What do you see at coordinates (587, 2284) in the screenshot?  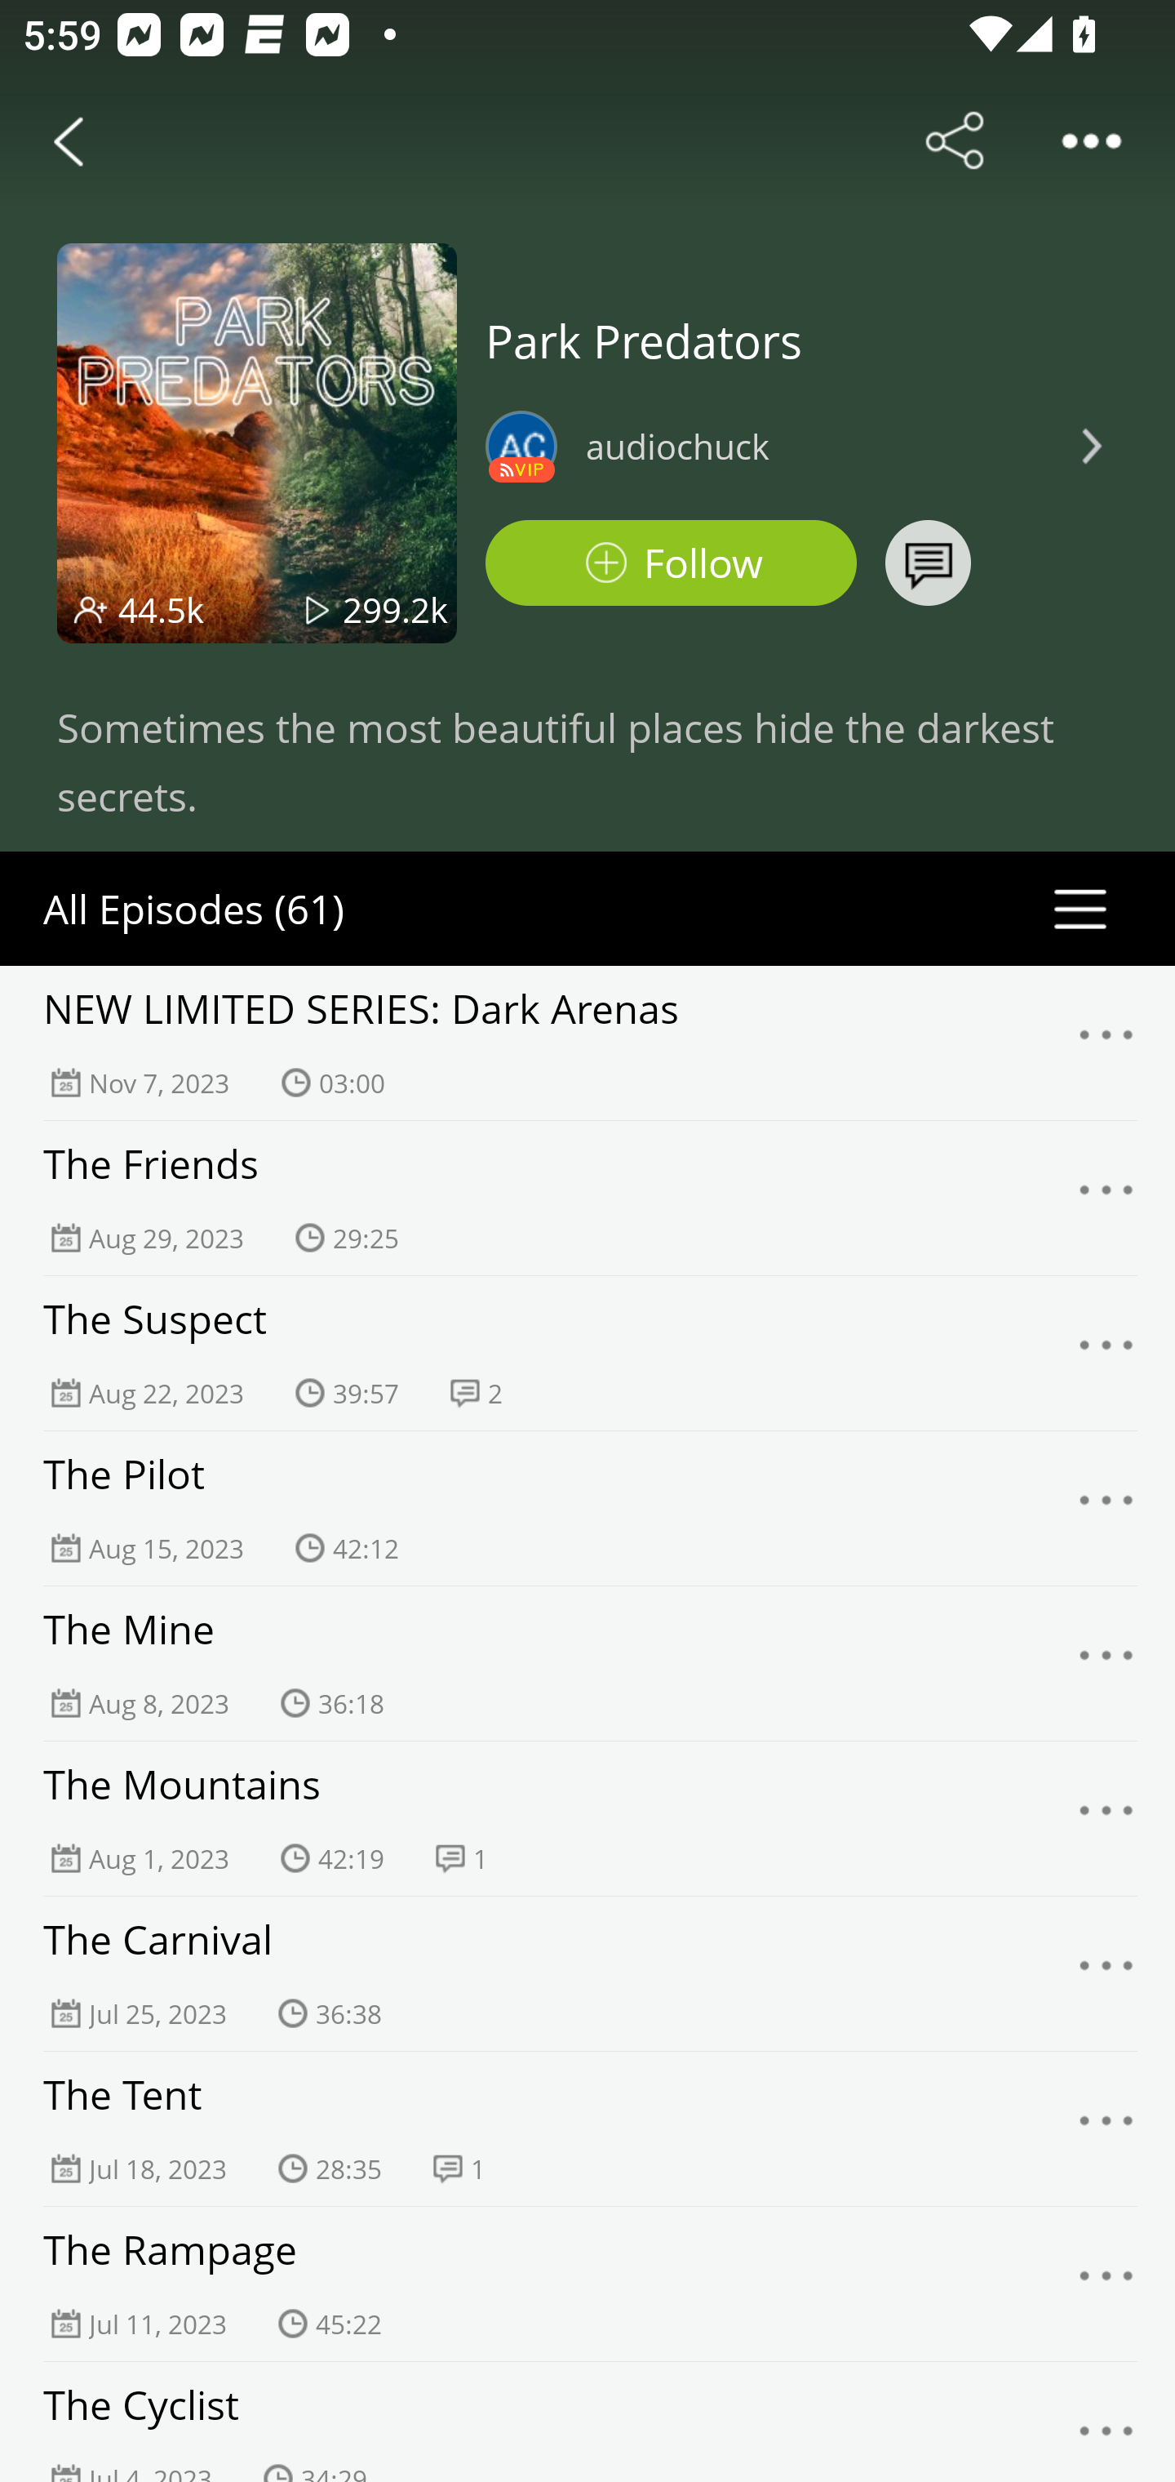 I see `The Rampage Jul 11, 2023 45:22 Menu` at bounding box center [587, 2284].